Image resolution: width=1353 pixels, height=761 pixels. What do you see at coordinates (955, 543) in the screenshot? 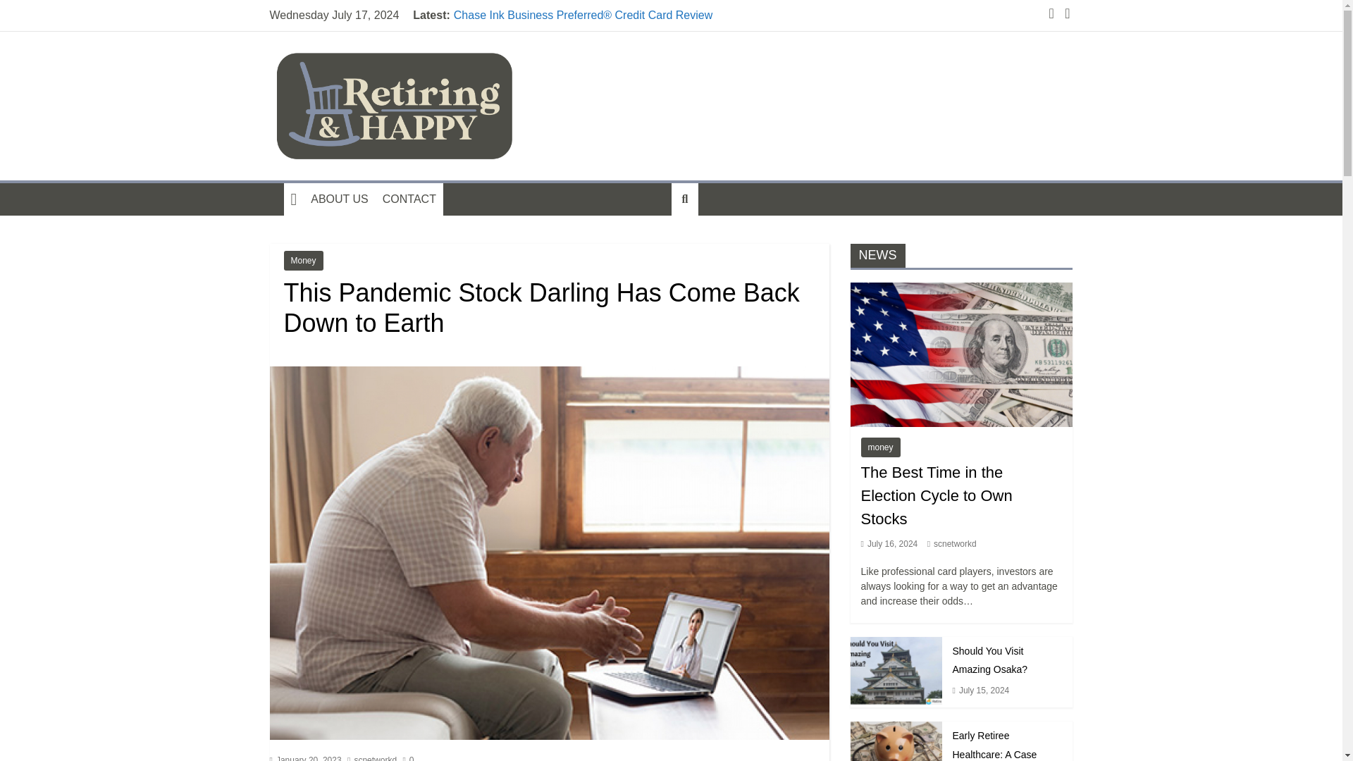
I see `scnetworkd` at bounding box center [955, 543].